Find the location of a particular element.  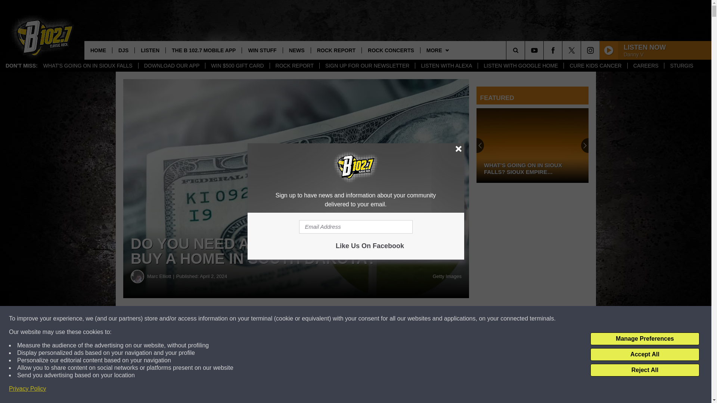

DJS is located at coordinates (123, 50).